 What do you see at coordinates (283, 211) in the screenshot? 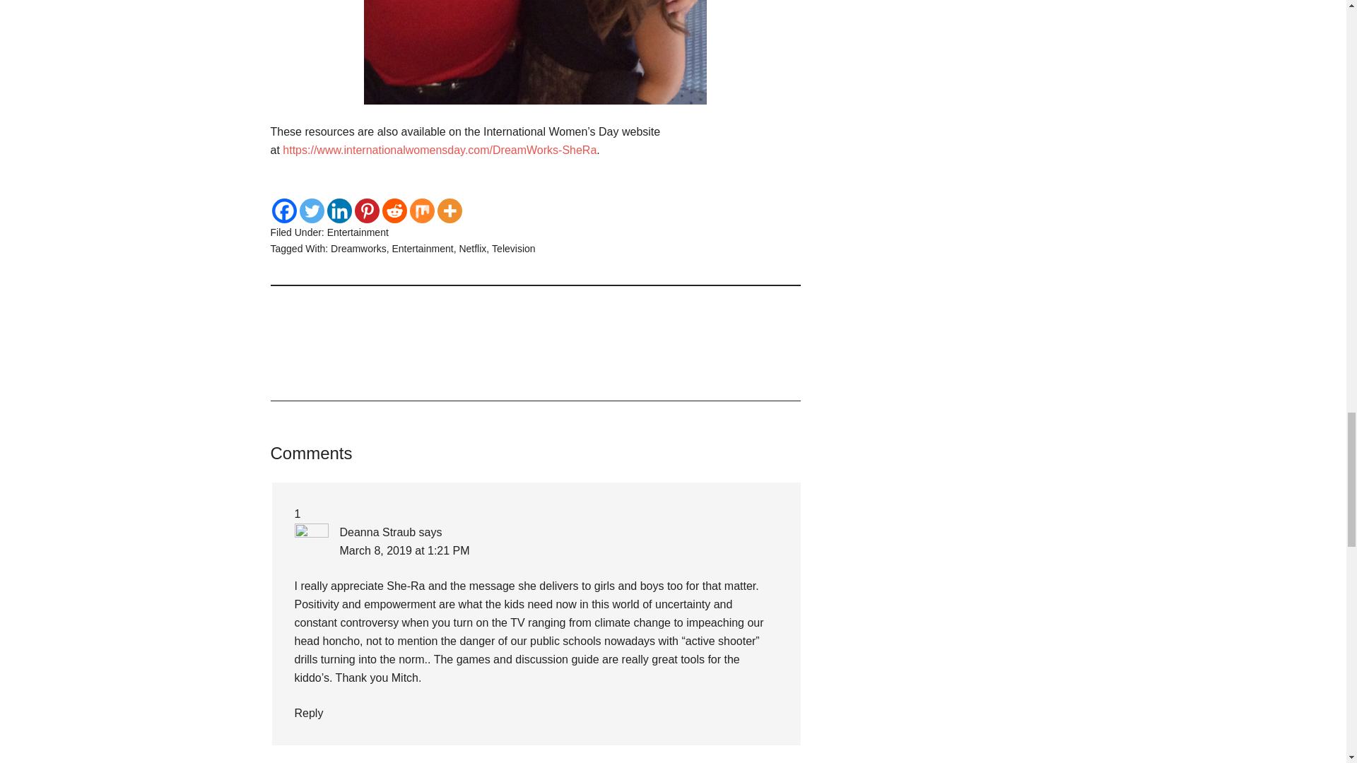
I see `Facebook` at bounding box center [283, 211].